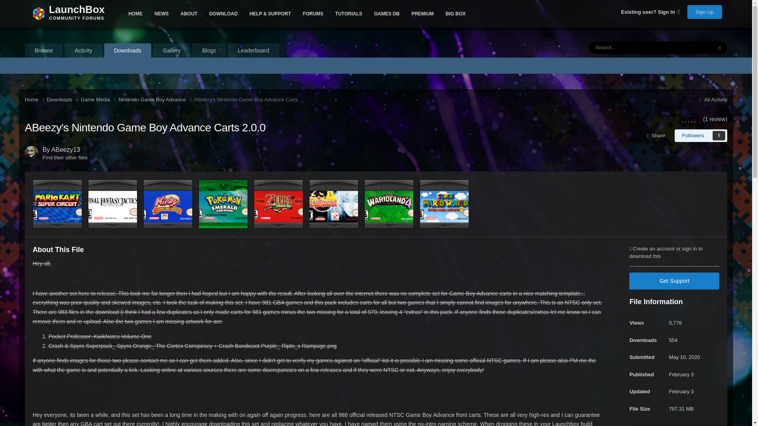  I want to click on Leaderboard, so click(253, 50).